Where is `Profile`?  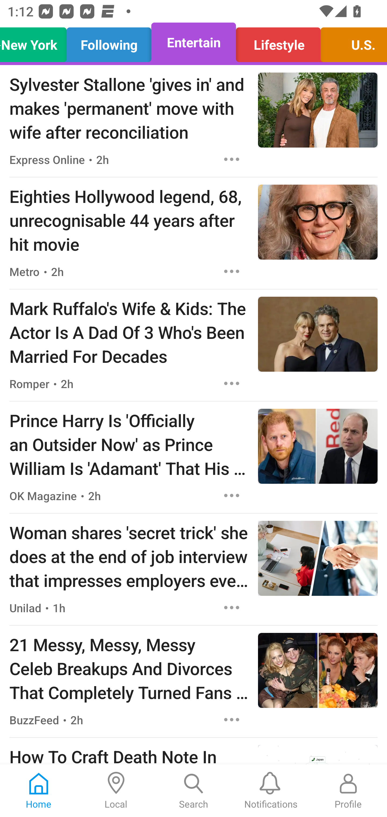
Profile is located at coordinates (348, 791).